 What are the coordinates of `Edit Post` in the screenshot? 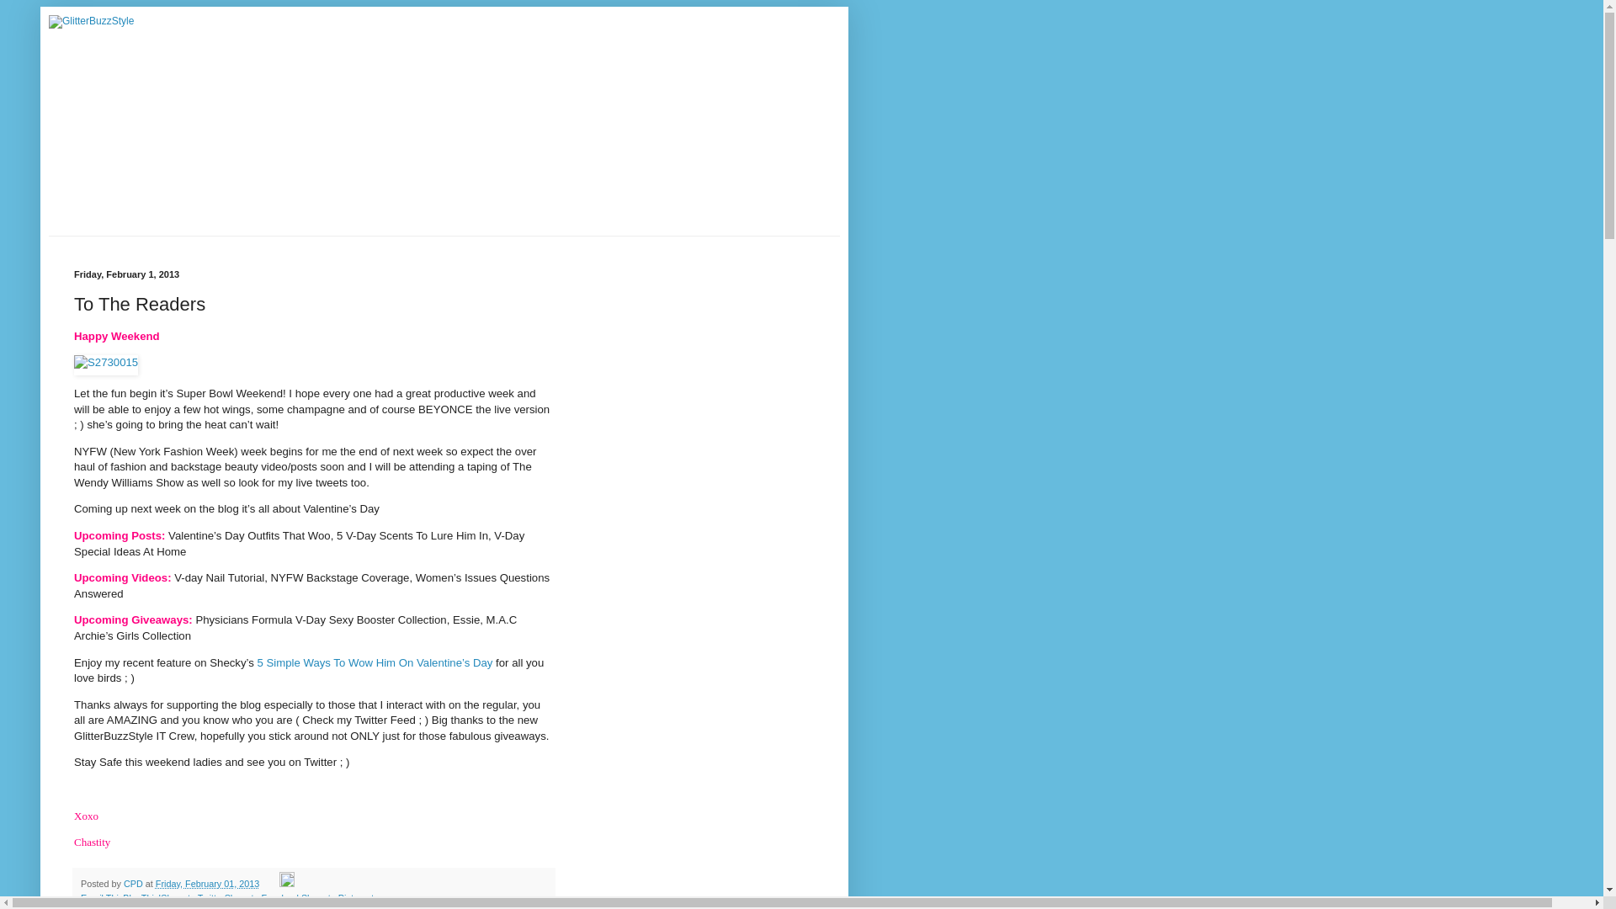 It's located at (286, 884).